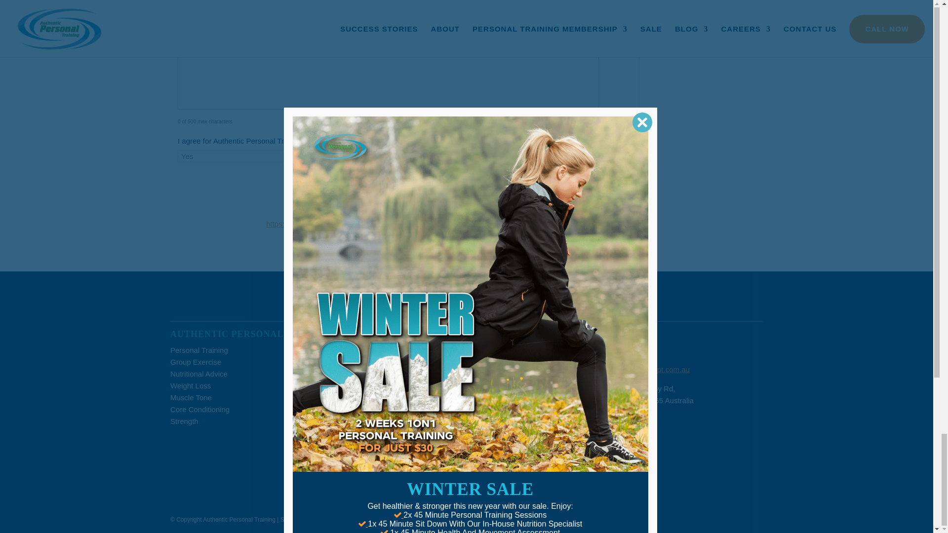 This screenshot has width=948, height=533. What do you see at coordinates (594, 450) in the screenshot?
I see `Follow on Facebook` at bounding box center [594, 450].